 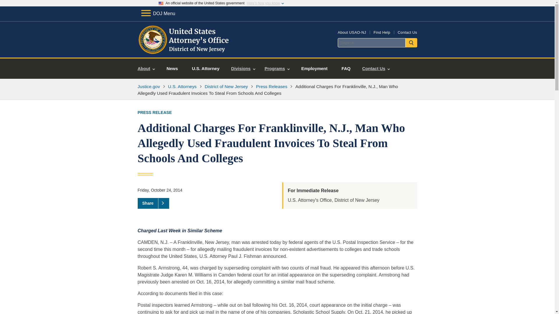 I want to click on Justice.gov, so click(x=148, y=86).